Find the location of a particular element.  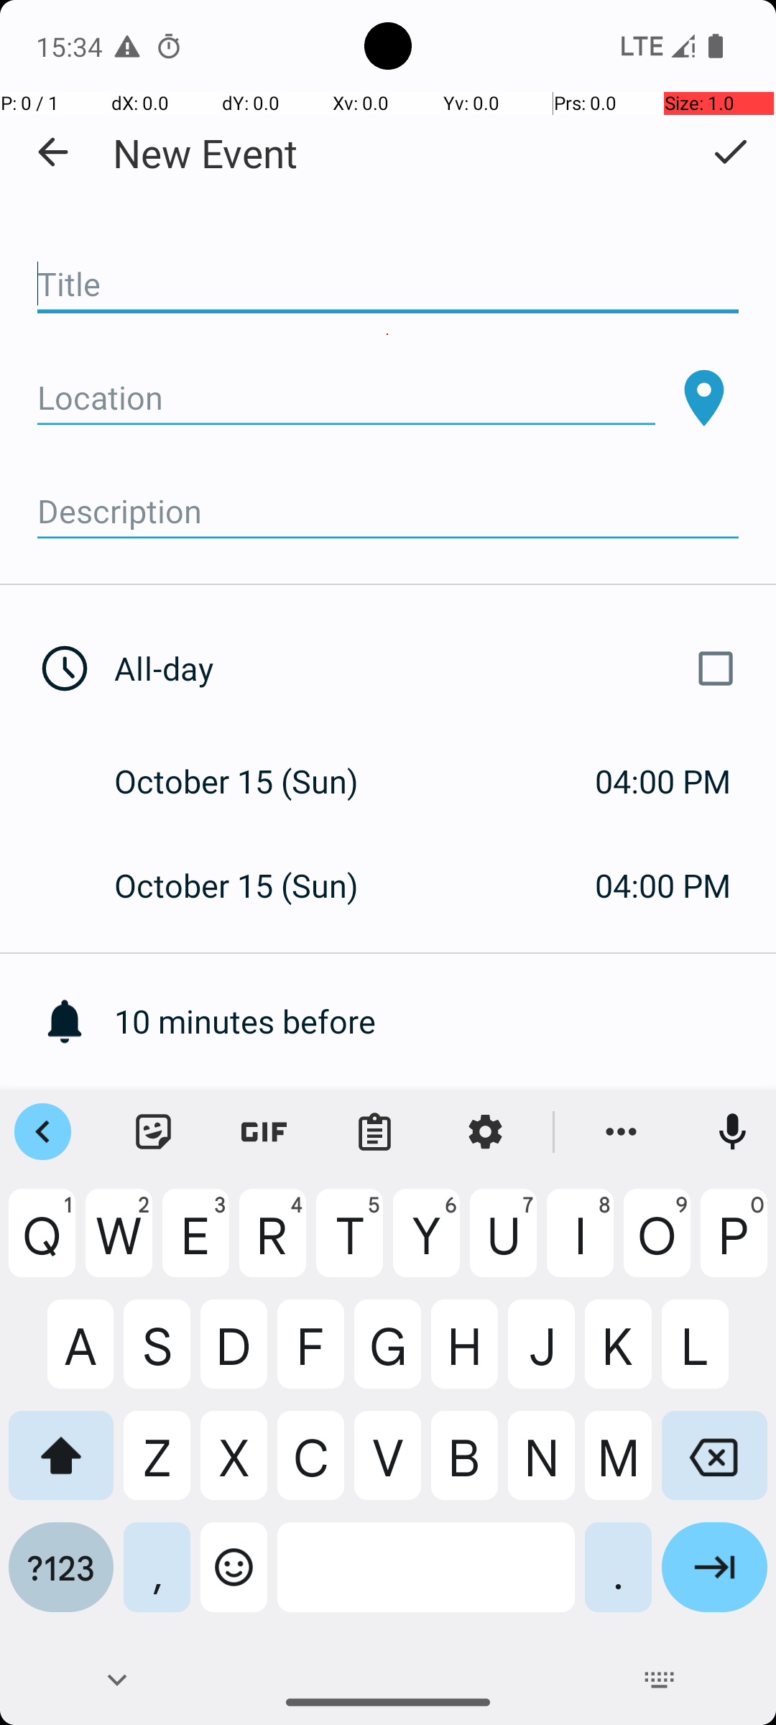

All-day is located at coordinates (430, 668).